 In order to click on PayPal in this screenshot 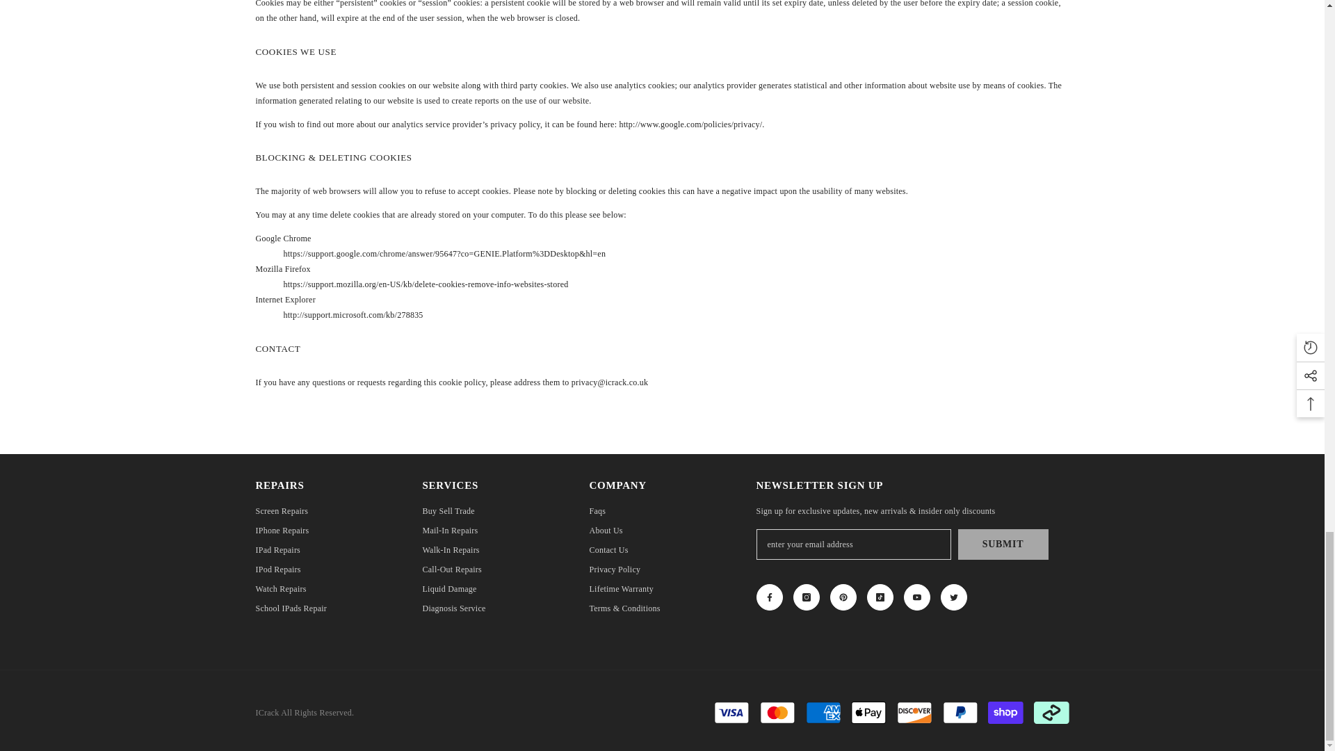, I will do `click(960, 712)`.